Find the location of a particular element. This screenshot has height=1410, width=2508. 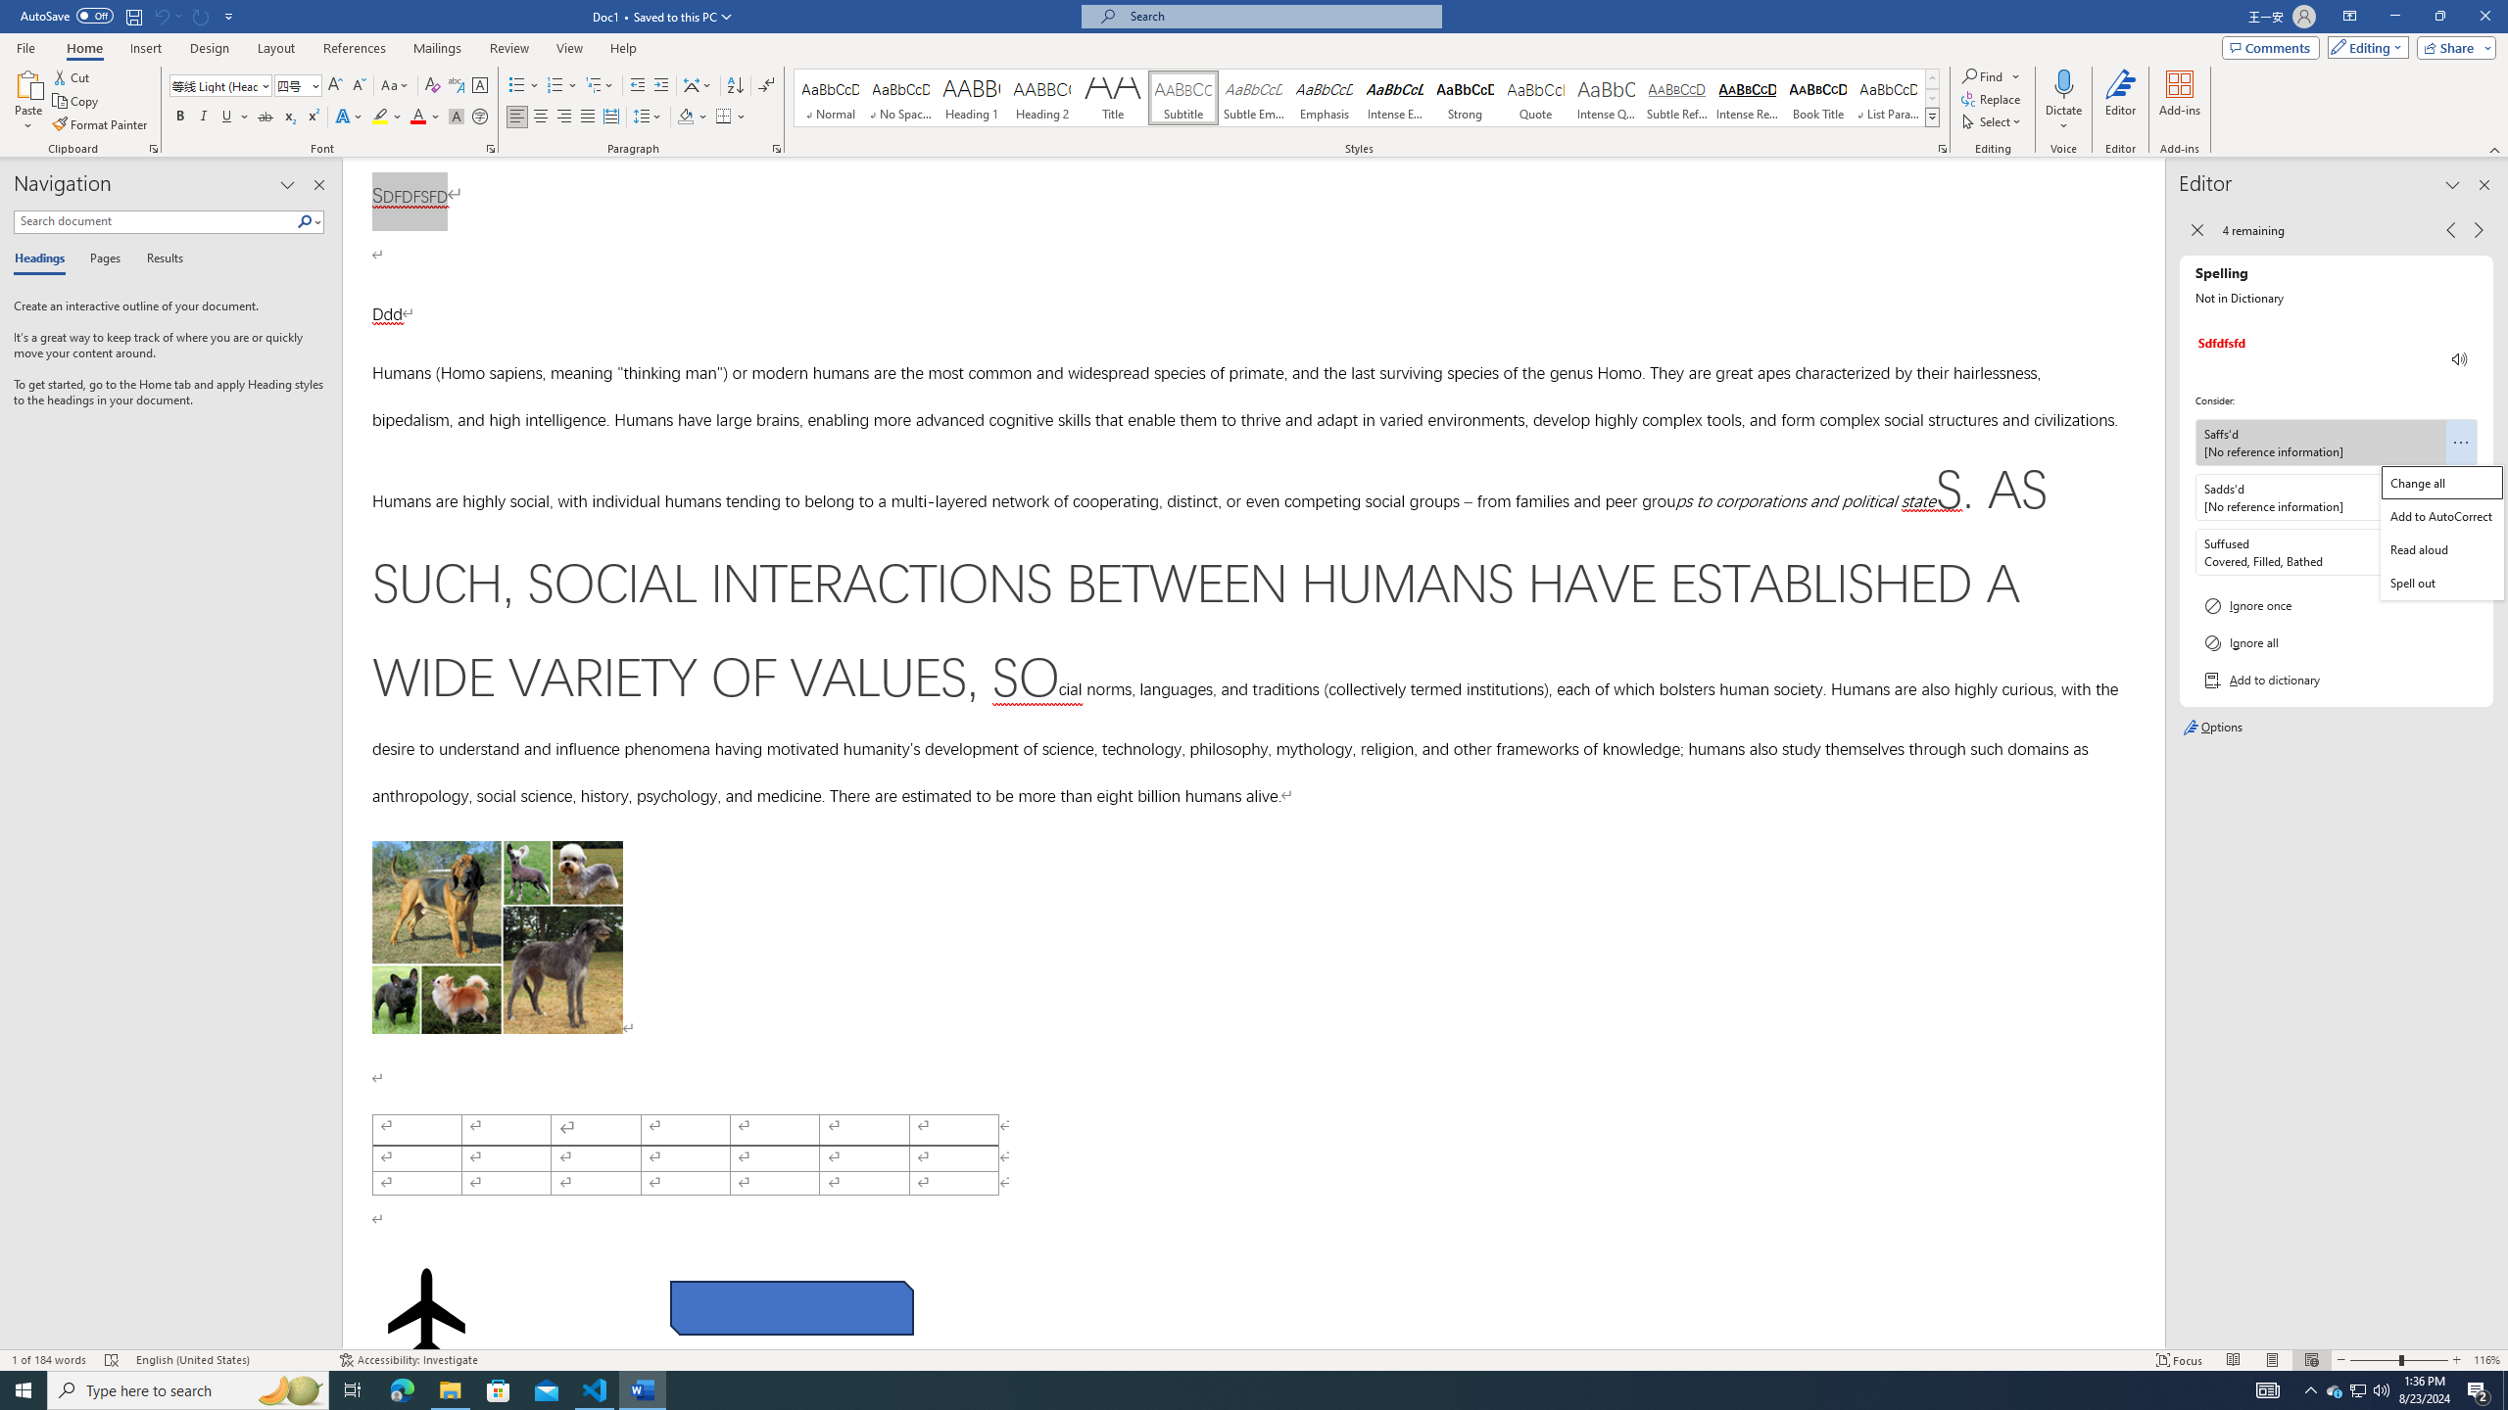

Intense Reference is located at coordinates (1748, 98).